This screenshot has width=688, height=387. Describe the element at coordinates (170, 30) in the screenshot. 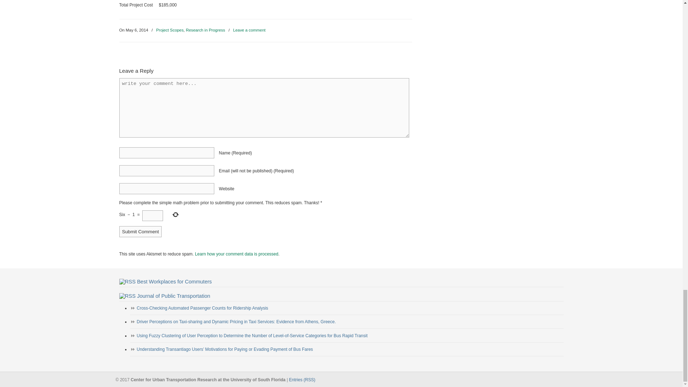

I see `Project Scopes` at that location.